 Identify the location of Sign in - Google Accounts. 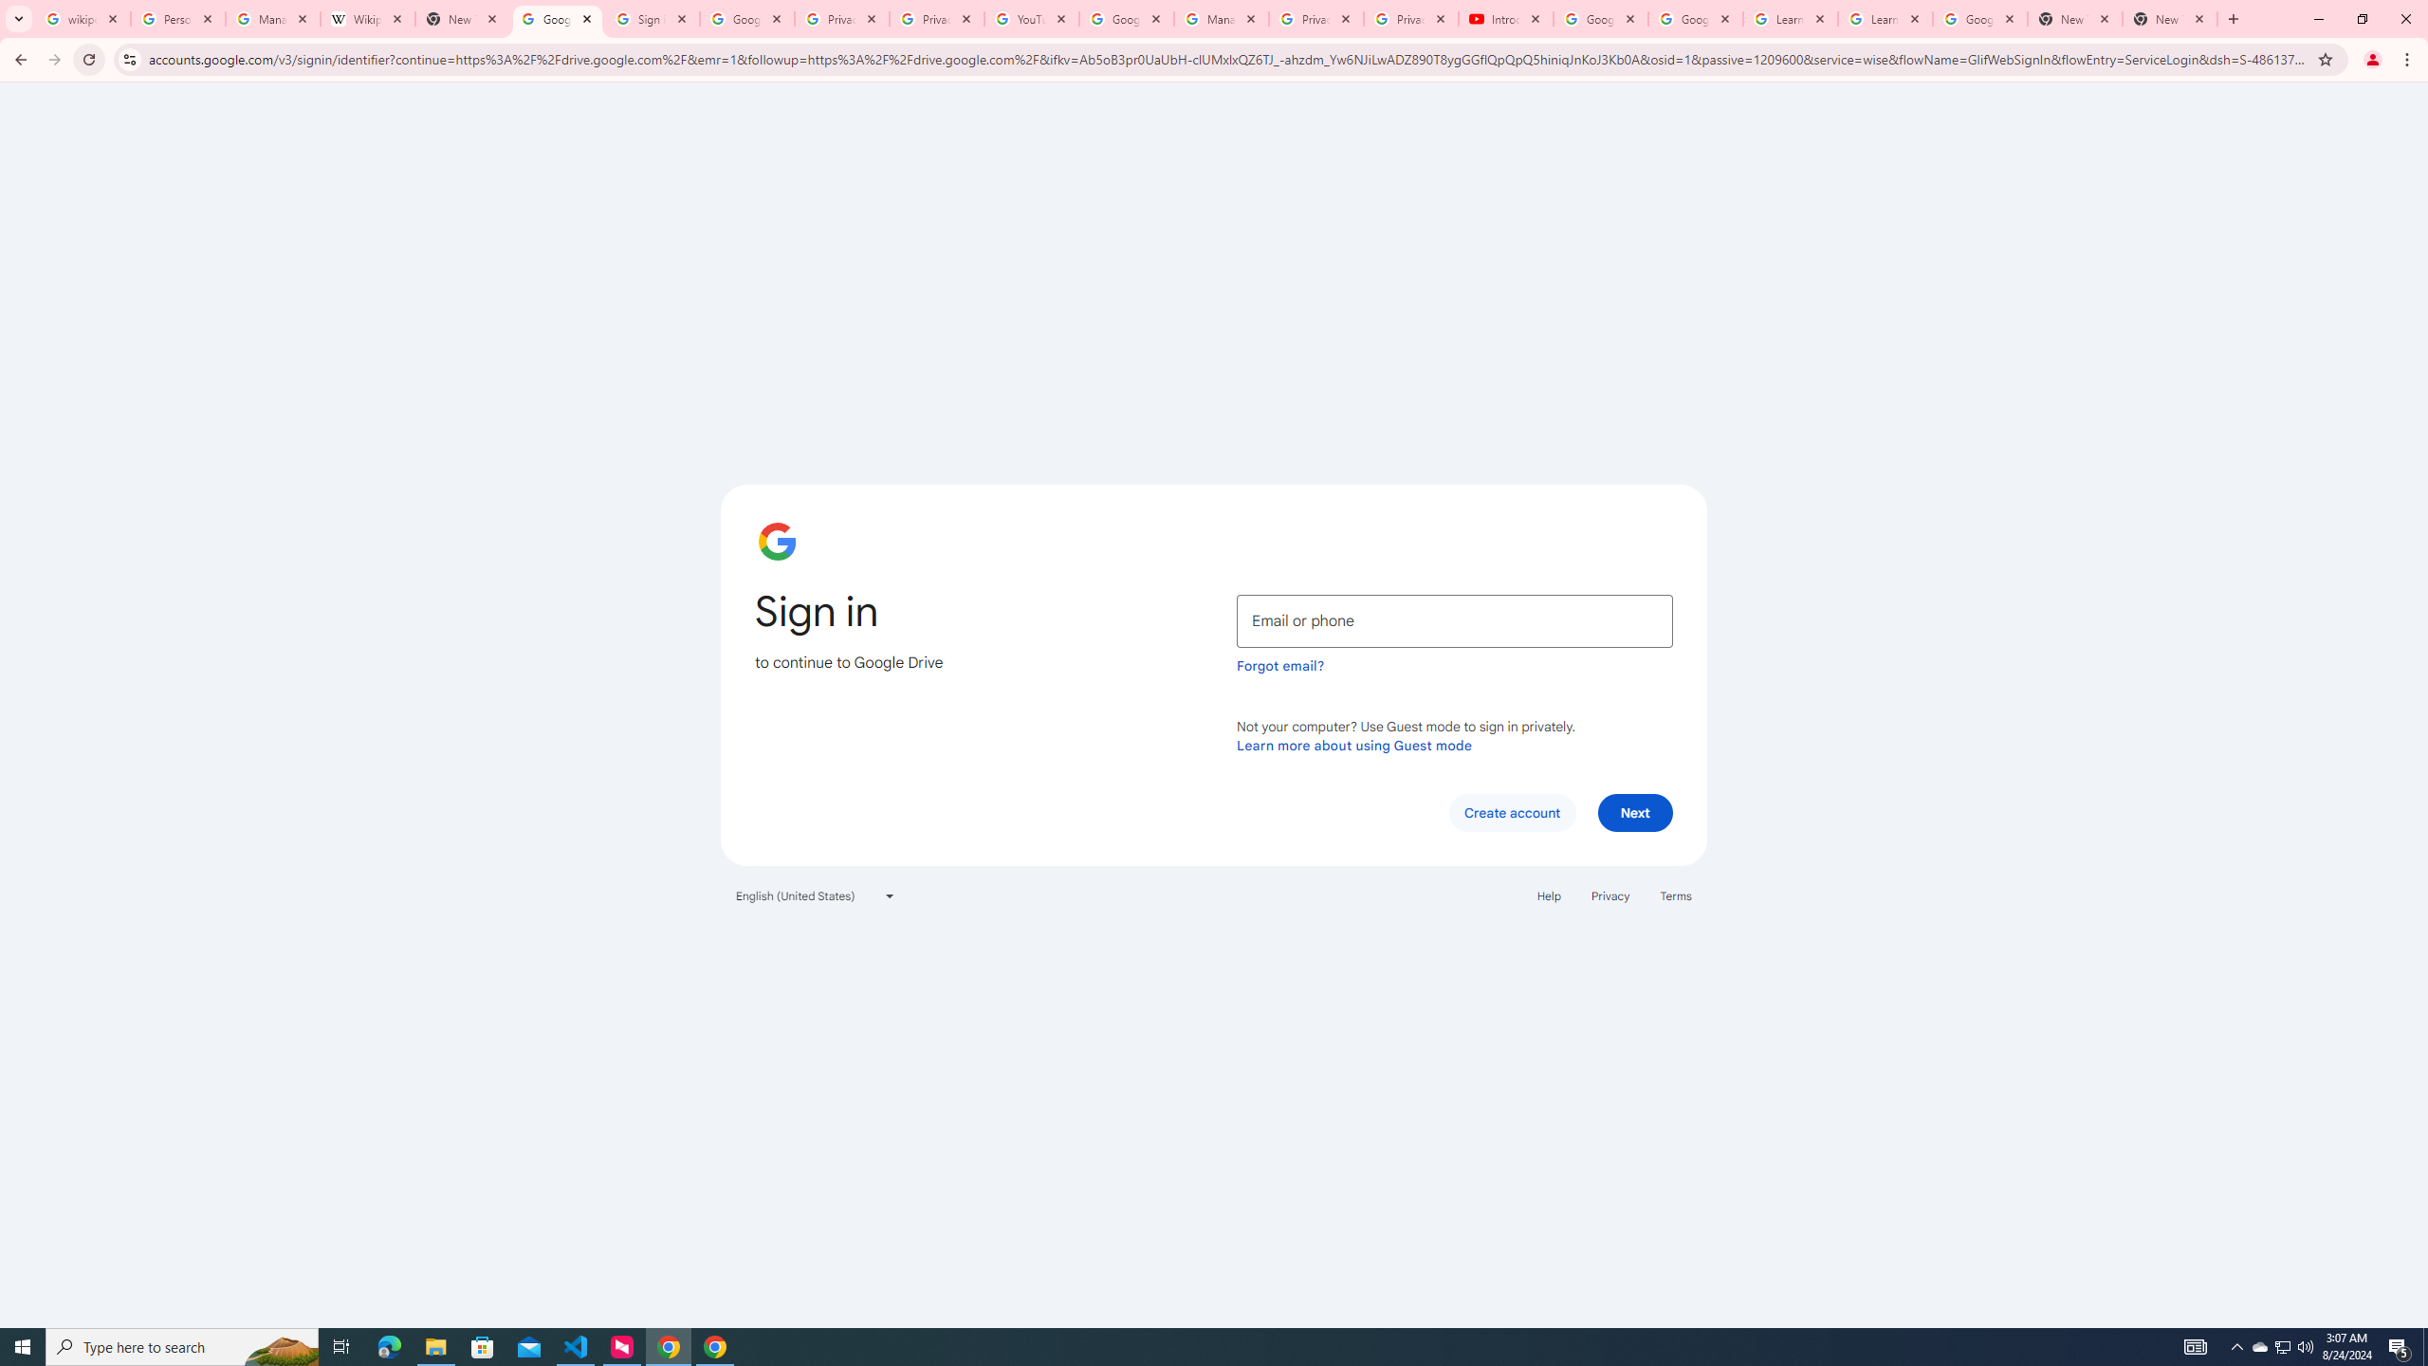
(653, 19).